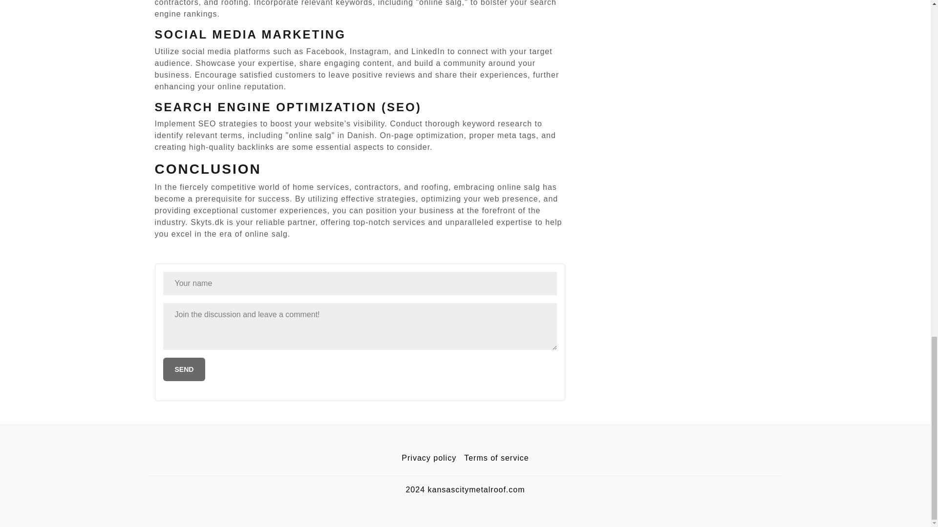  What do you see at coordinates (496, 458) in the screenshot?
I see `Terms of service` at bounding box center [496, 458].